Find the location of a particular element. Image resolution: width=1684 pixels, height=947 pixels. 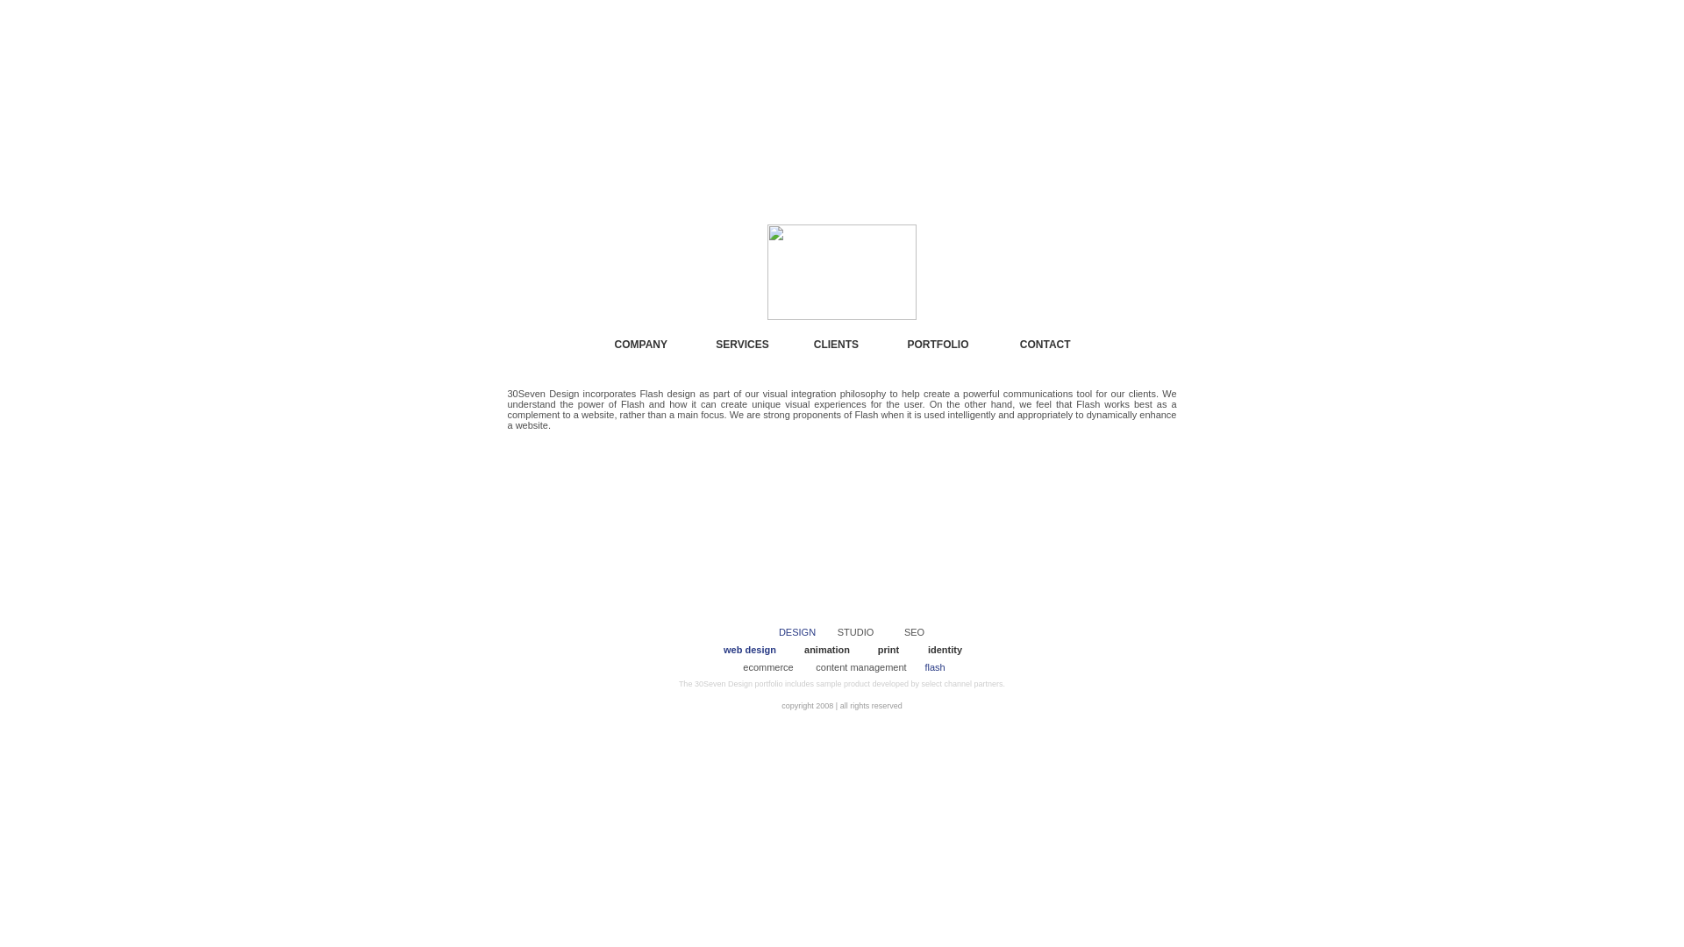

SEO is located at coordinates (914, 632).